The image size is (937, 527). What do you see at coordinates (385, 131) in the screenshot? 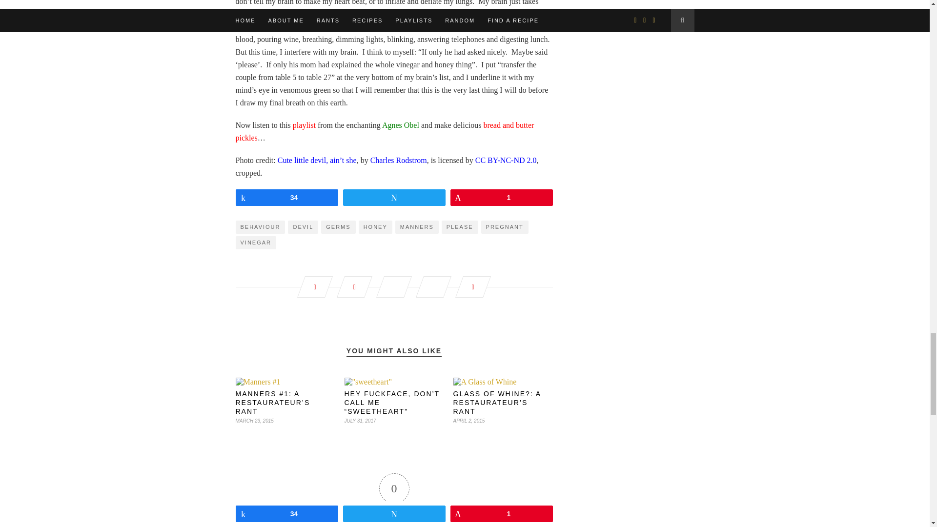
I see `bread and butter pickles` at bounding box center [385, 131].